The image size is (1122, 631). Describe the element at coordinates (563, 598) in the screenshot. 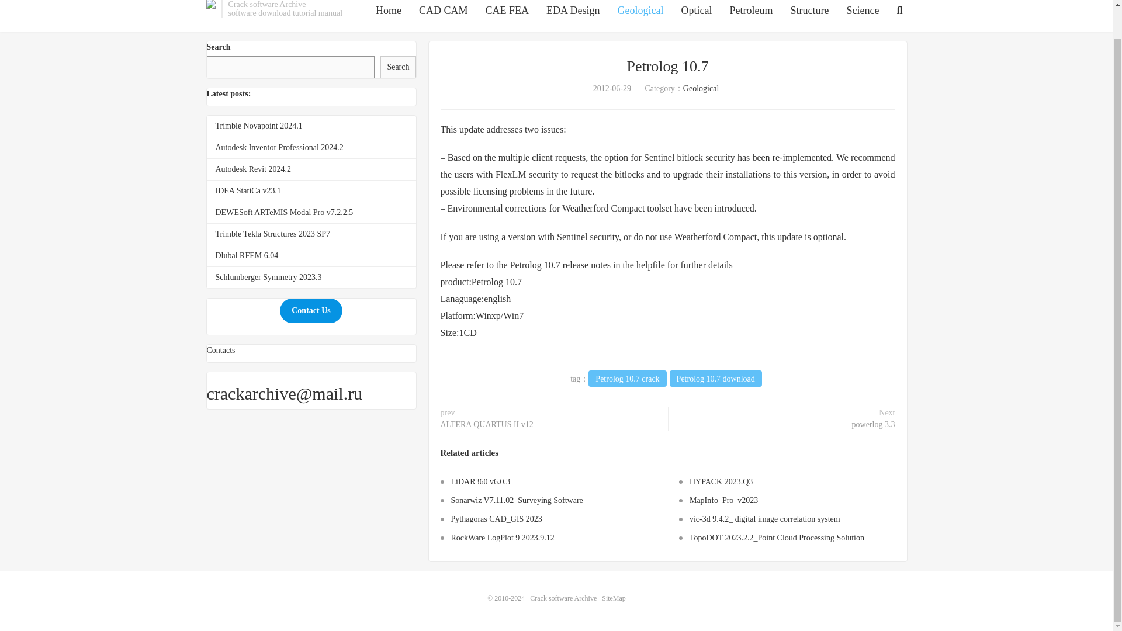

I see `Crack software Archive` at that location.